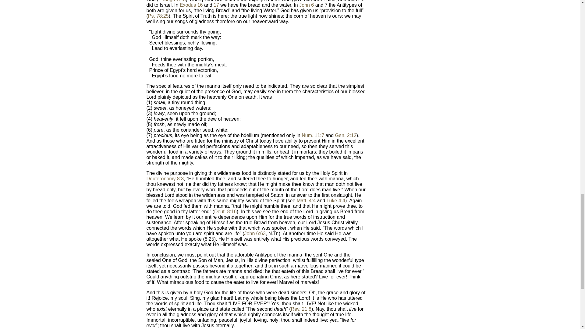 The width and height of the screenshot is (585, 329). I want to click on Exodus 16, so click(191, 5).